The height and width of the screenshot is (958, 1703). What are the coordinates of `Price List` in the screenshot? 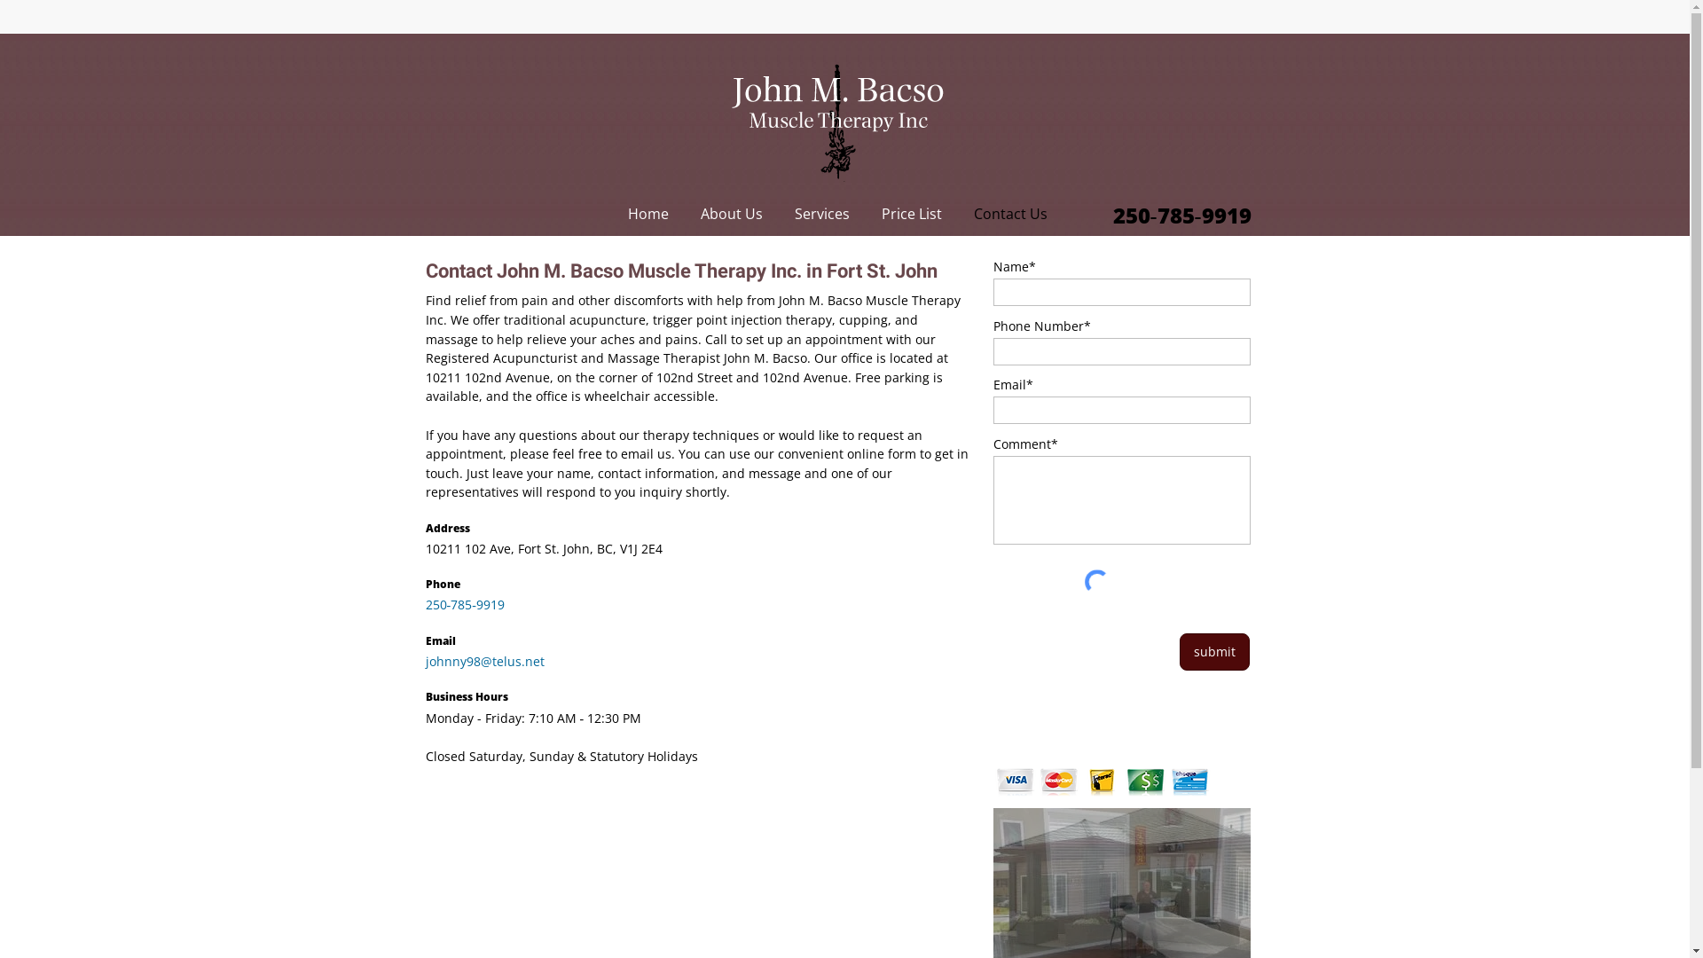 It's located at (912, 215).